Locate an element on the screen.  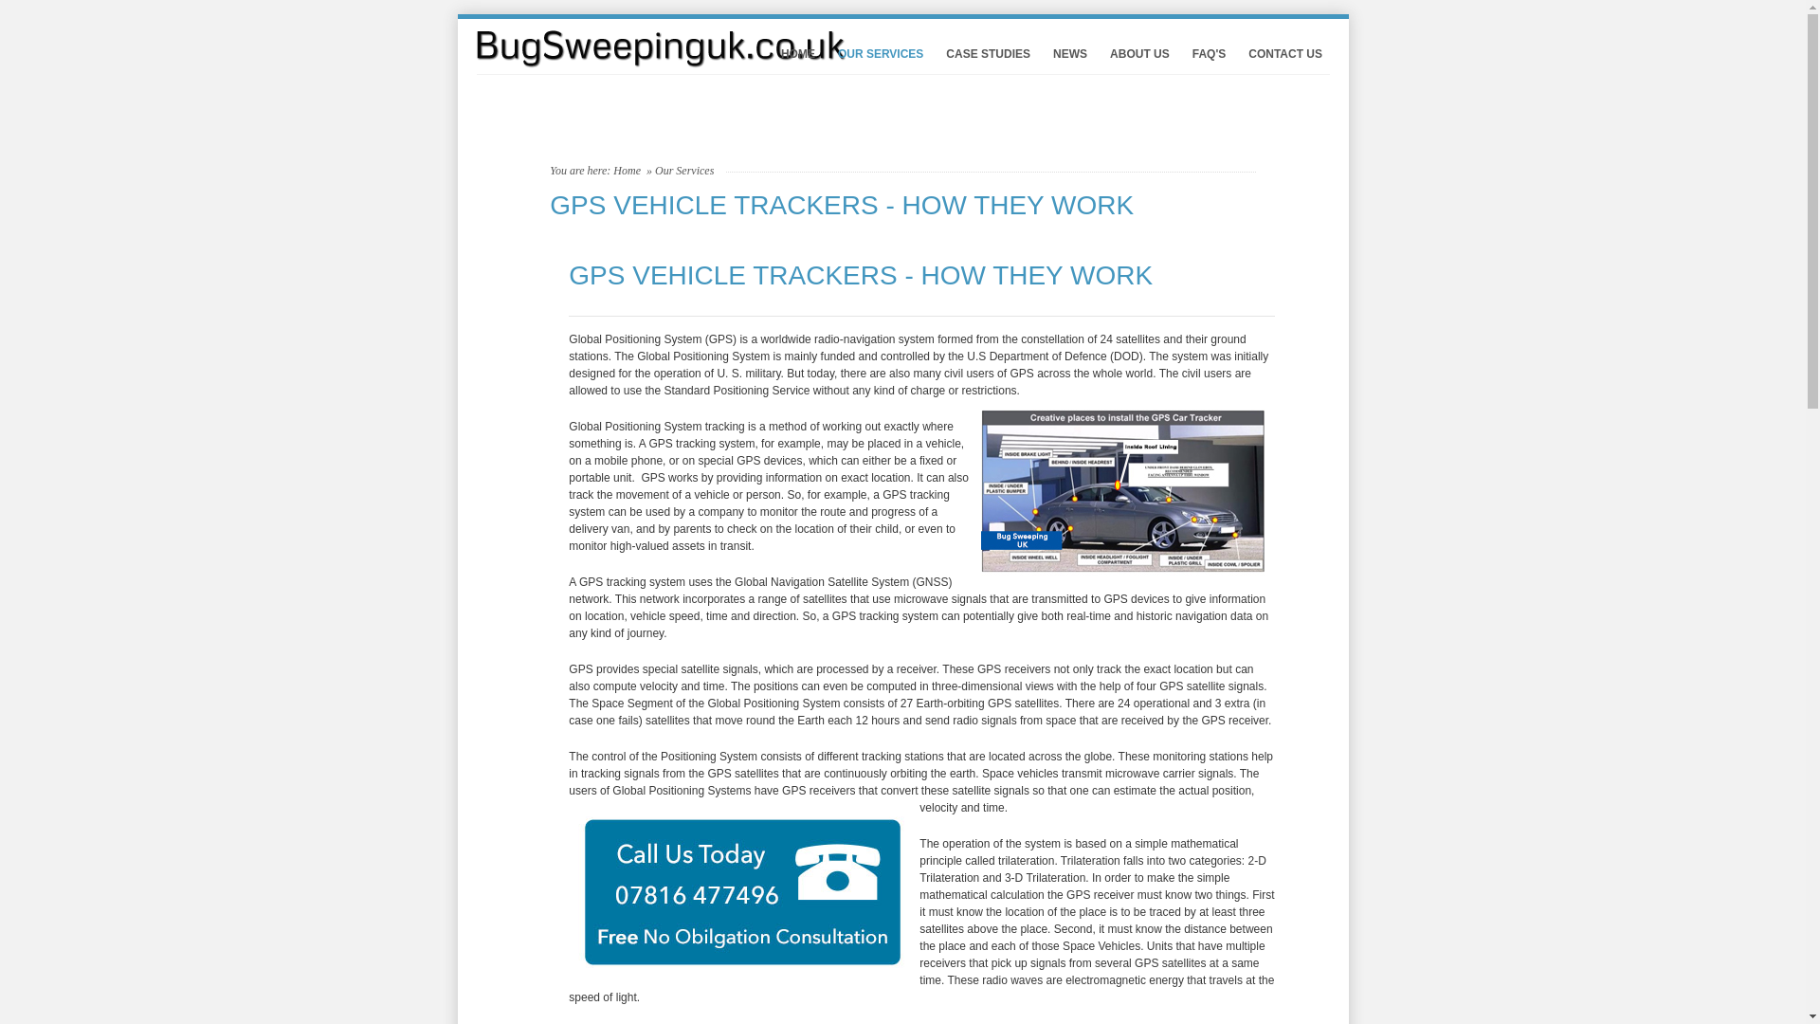
HOME is located at coordinates (796, 53).